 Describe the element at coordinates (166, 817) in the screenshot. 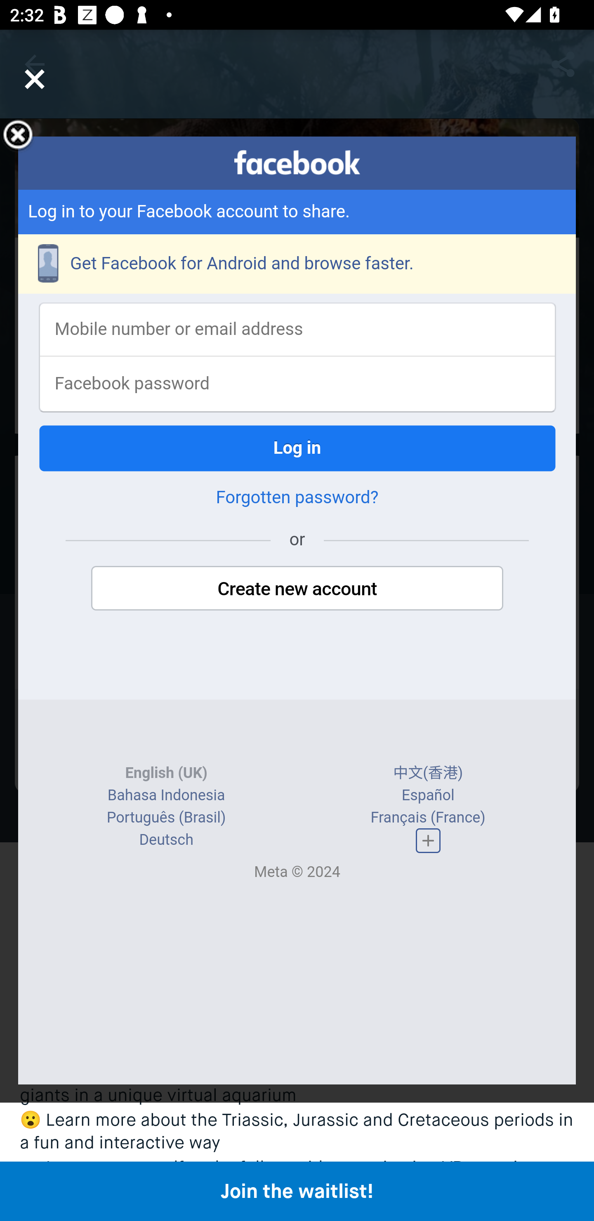

I see `Português (Brasil)` at that location.